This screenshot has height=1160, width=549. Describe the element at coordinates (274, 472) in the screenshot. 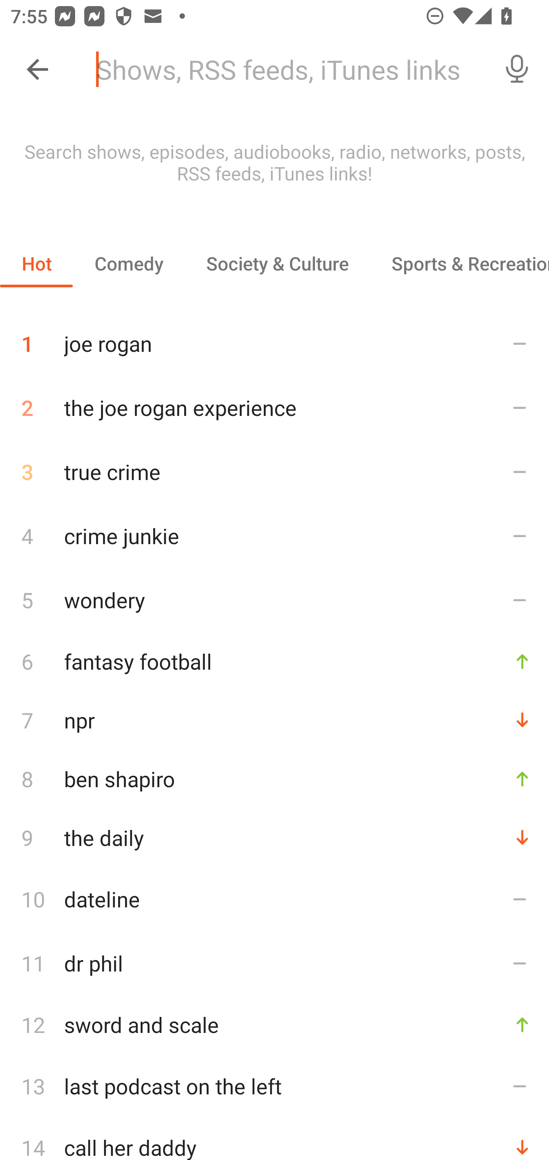

I see `3 true crime` at that location.